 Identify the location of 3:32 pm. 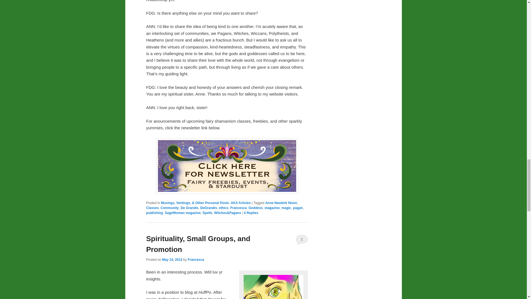
(172, 260).